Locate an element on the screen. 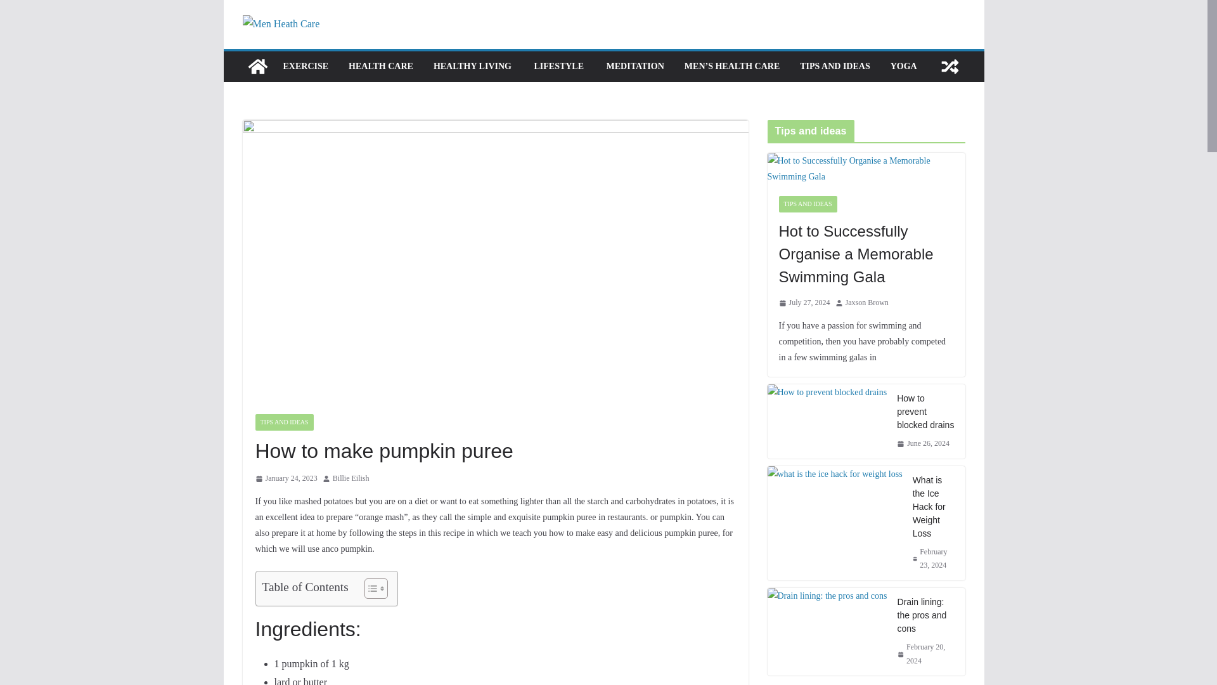 The image size is (1217, 685). 5:29 am is located at coordinates (285, 478).